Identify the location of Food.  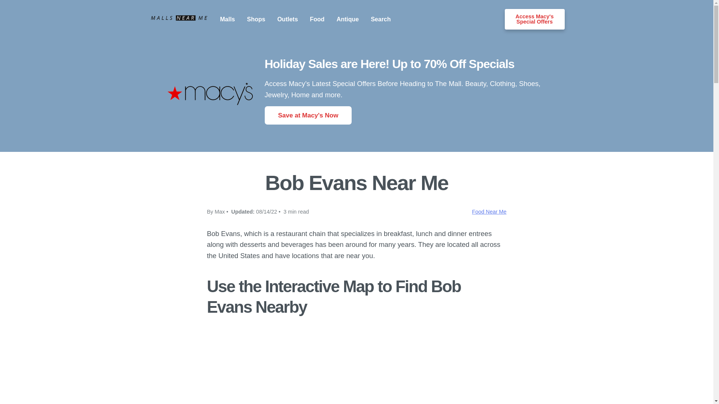
(317, 19).